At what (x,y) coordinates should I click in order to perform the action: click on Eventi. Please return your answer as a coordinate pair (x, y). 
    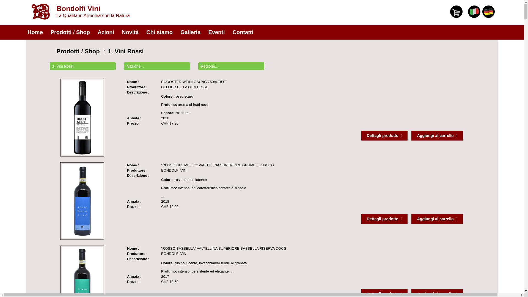
    Looking at the image, I should click on (216, 32).